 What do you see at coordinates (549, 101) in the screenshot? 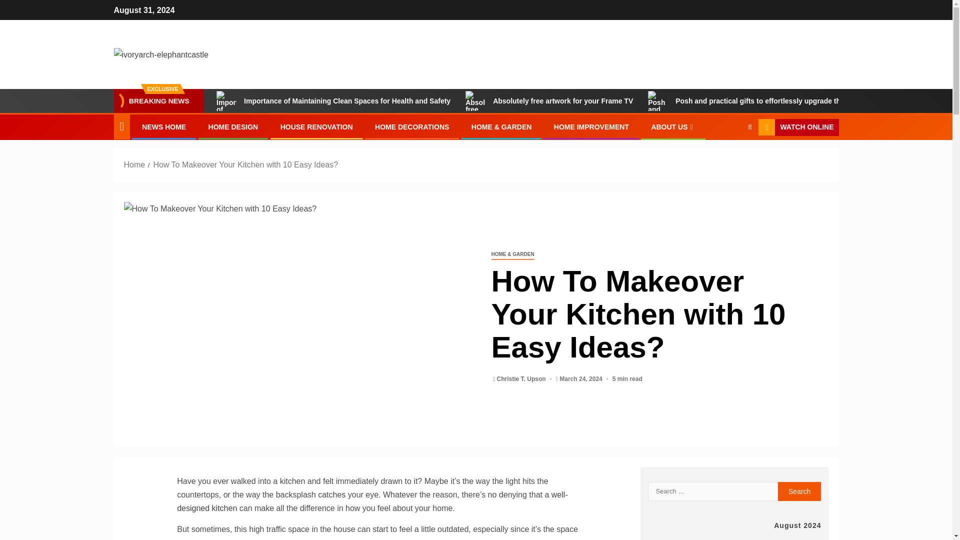
I see `Absolutely free artwork for your Frame TV` at bounding box center [549, 101].